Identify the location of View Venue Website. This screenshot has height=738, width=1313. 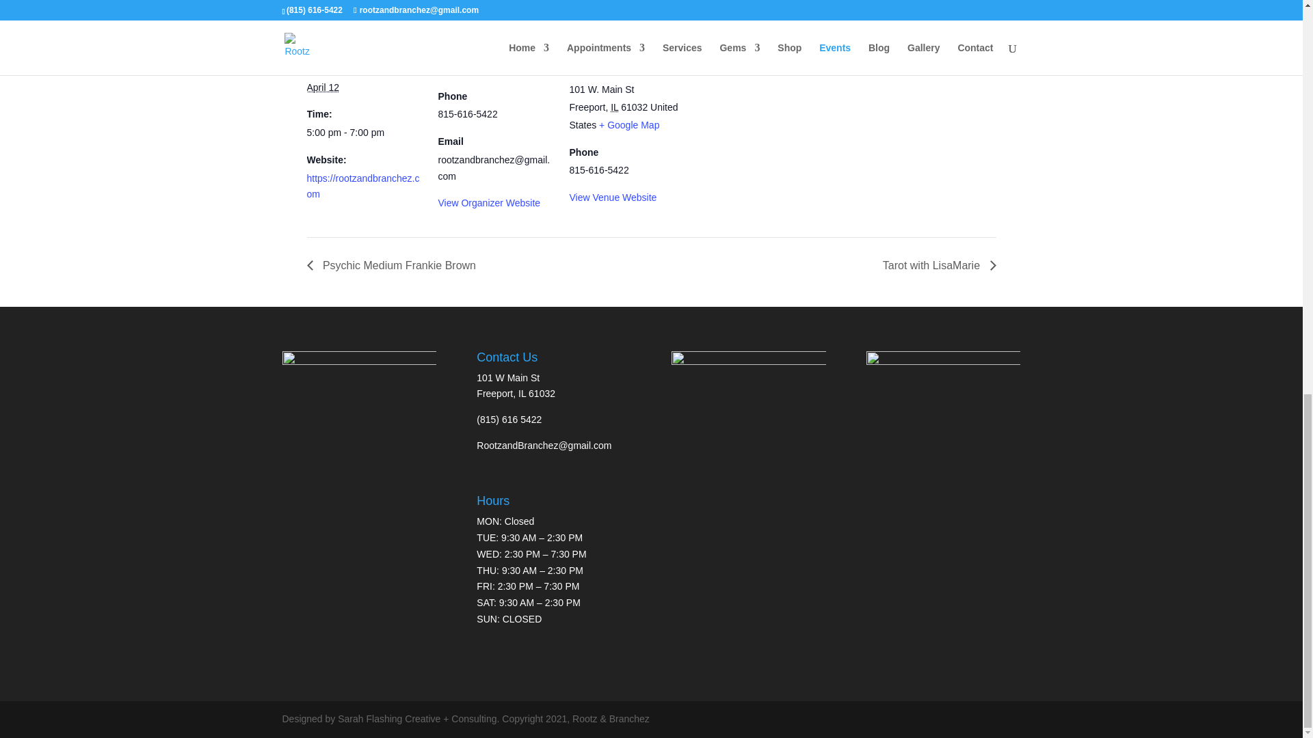
(613, 197).